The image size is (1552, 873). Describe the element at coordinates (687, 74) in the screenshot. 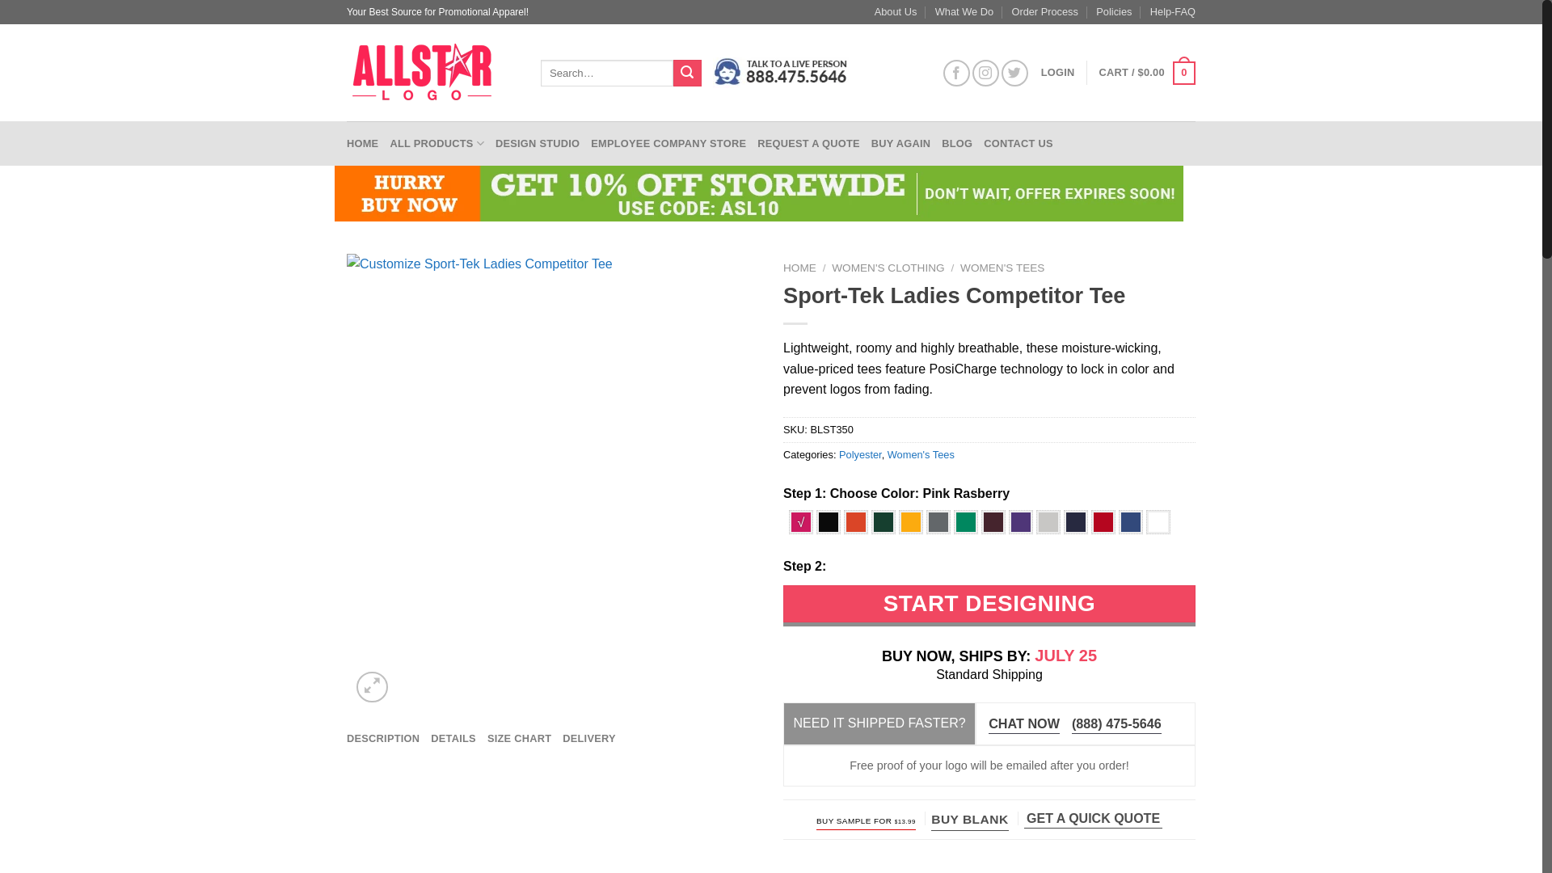

I see `Search` at that location.